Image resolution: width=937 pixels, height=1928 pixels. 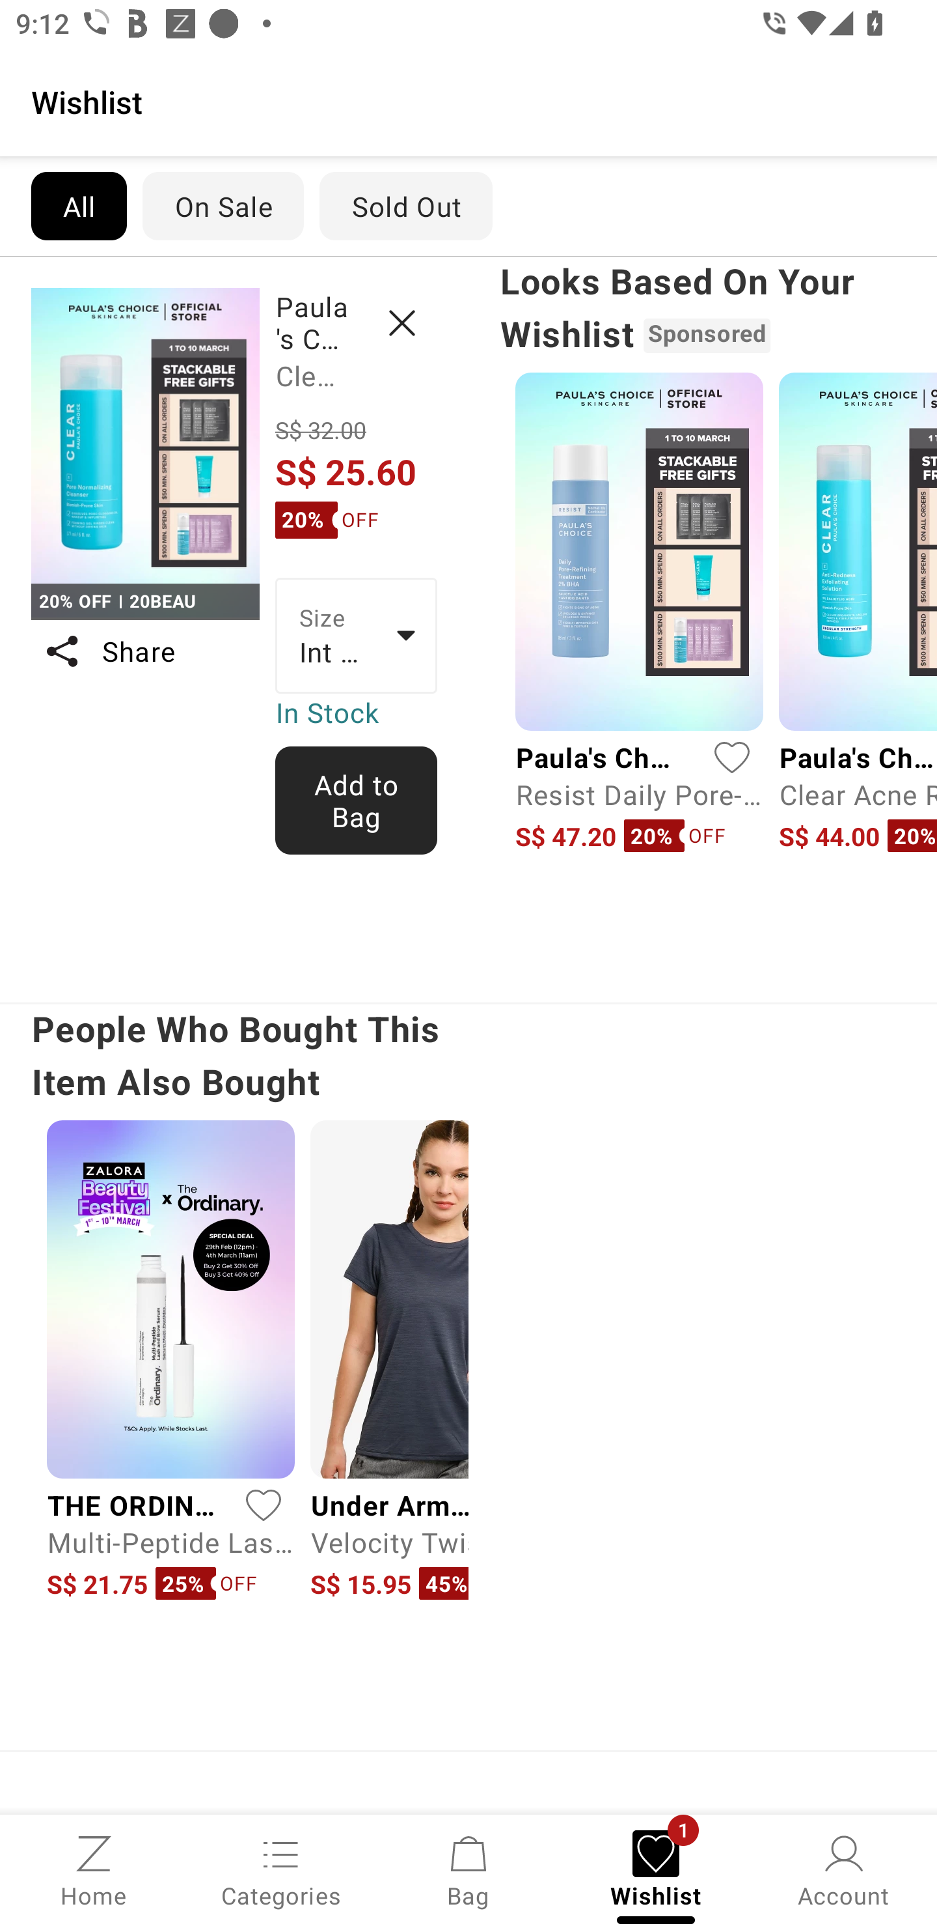 What do you see at coordinates (94, 1869) in the screenshot?
I see `Home` at bounding box center [94, 1869].